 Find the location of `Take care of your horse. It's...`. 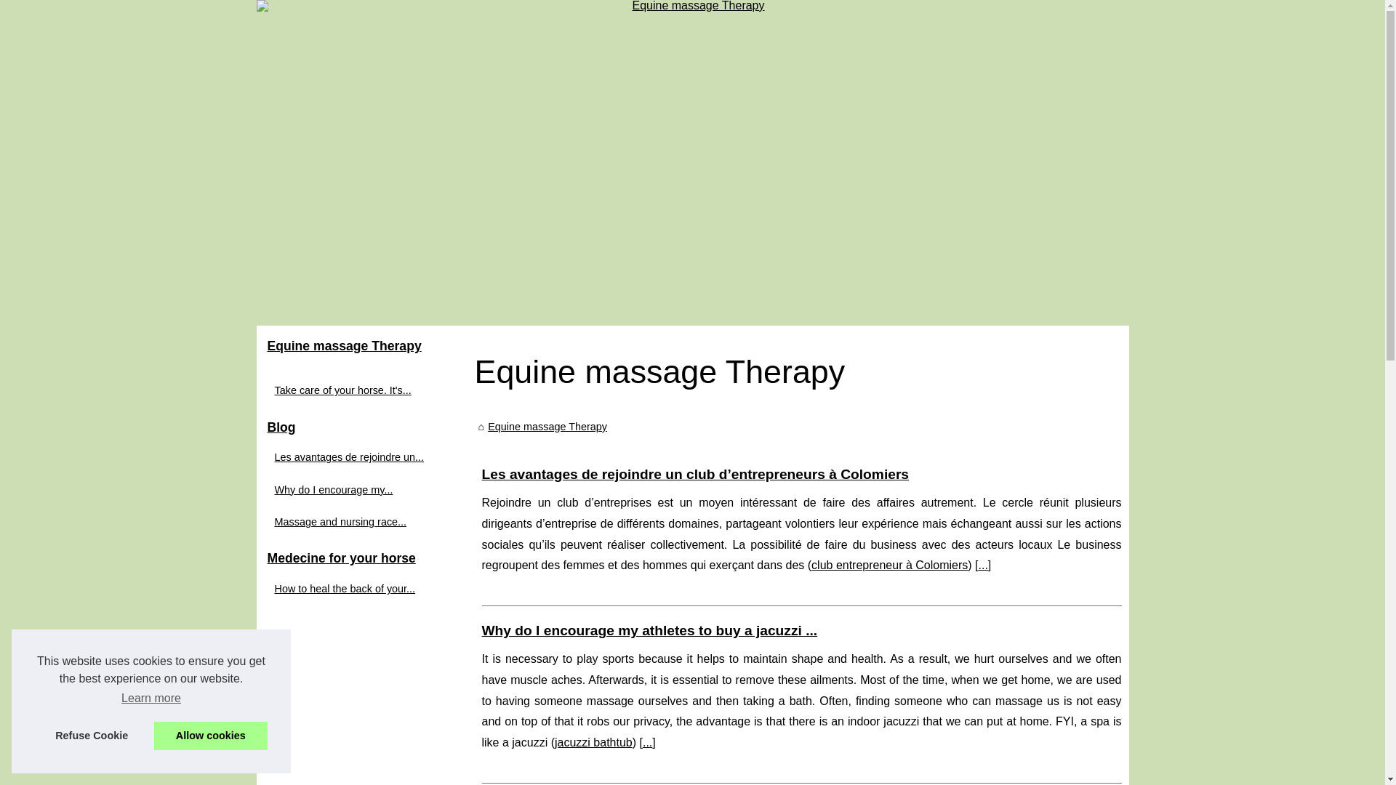

Take care of your horse. It's... is located at coordinates (358, 390).